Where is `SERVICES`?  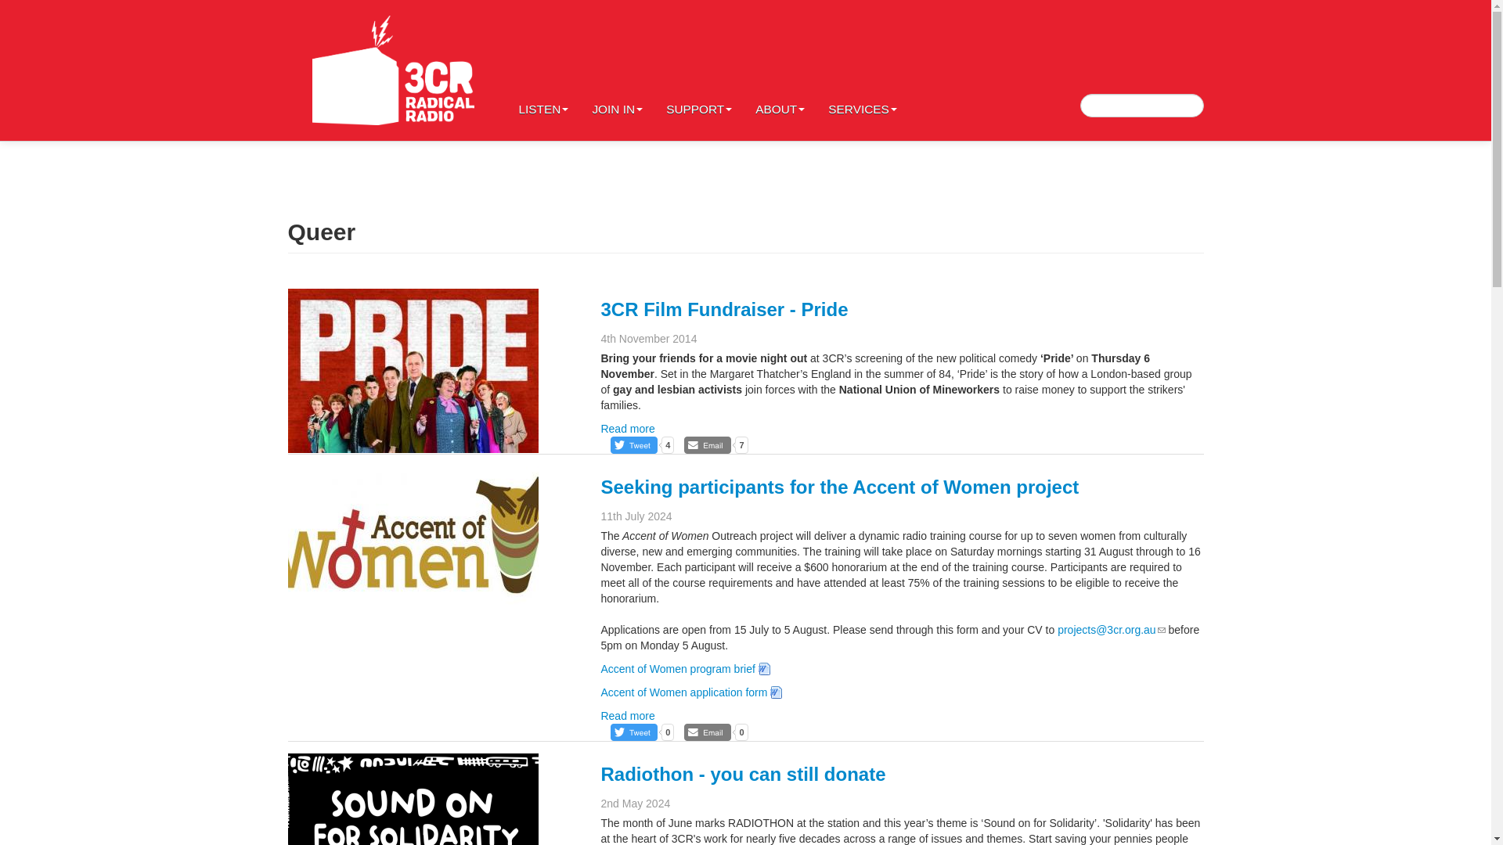
SERVICES is located at coordinates (863, 70).